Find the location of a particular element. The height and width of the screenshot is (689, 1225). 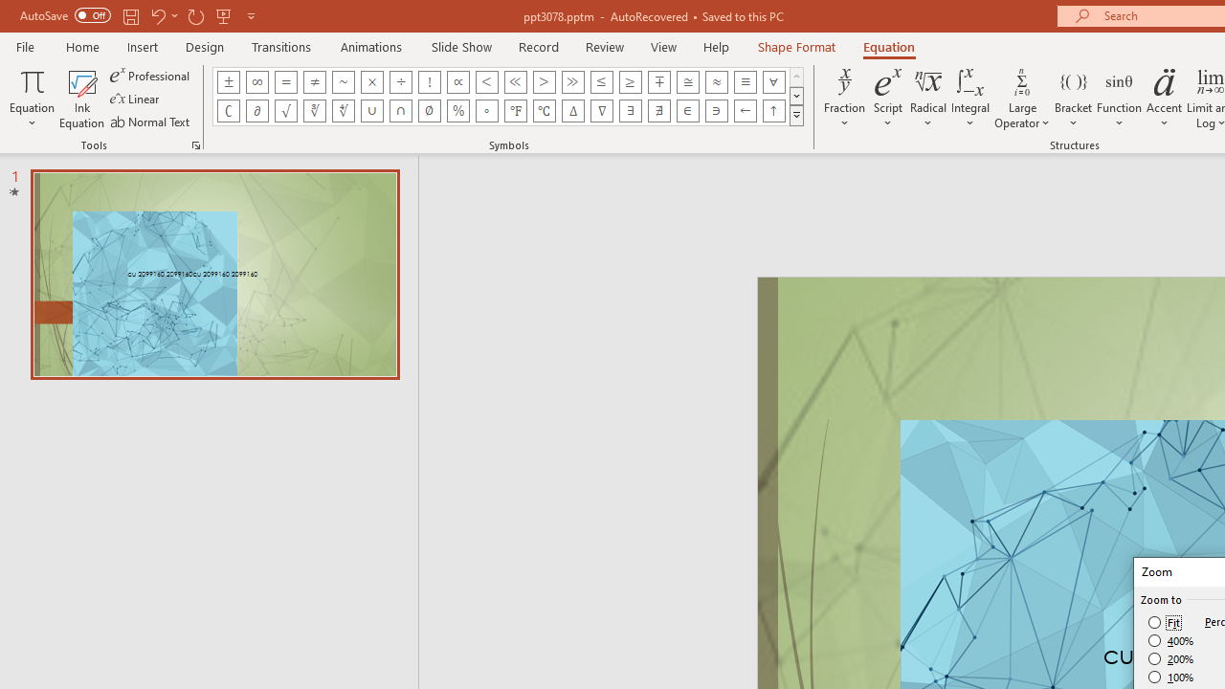

Equation Options... is located at coordinates (195, 145).